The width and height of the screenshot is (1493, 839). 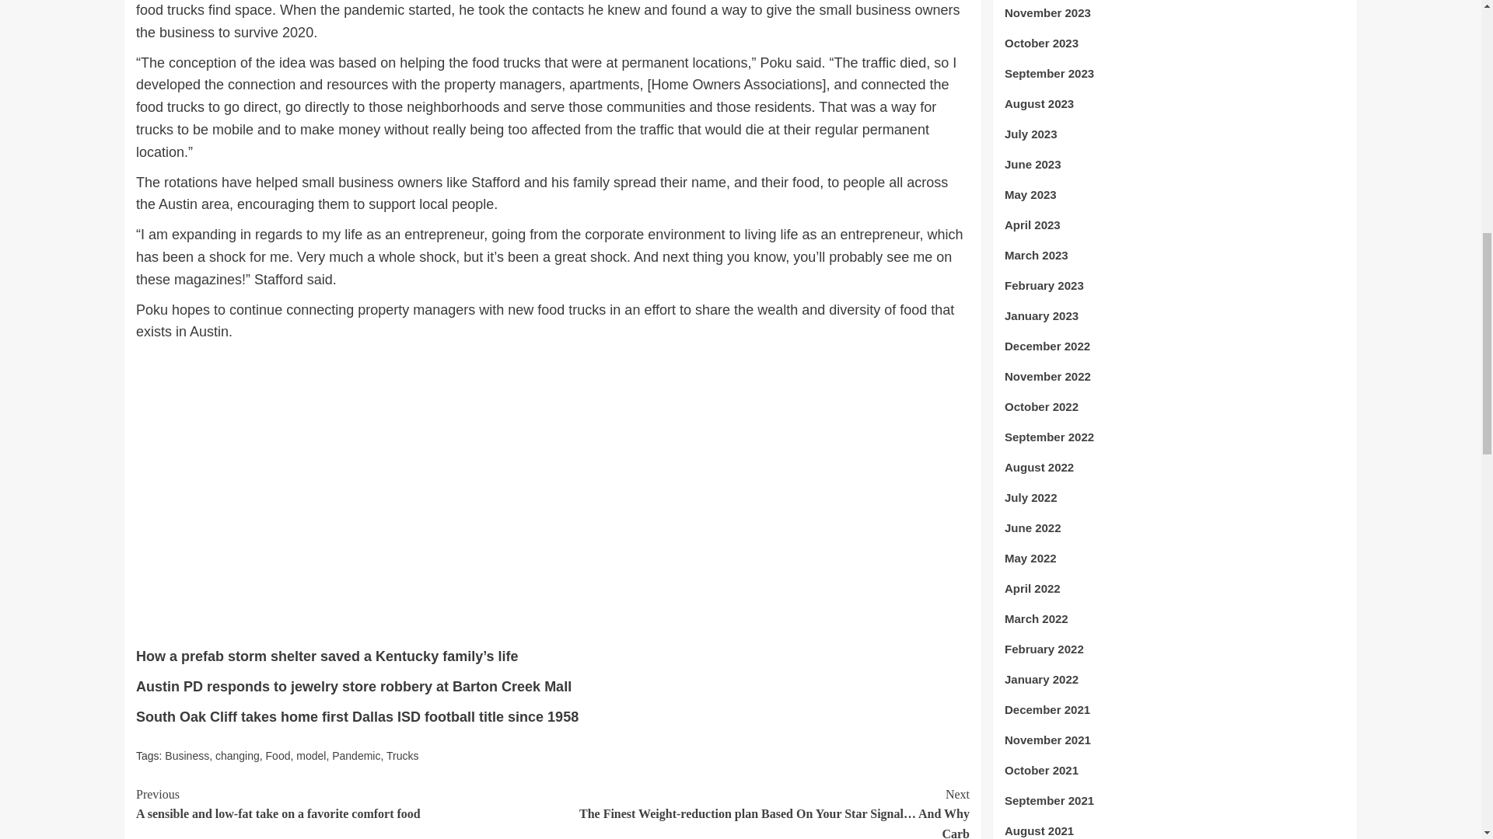 I want to click on Trucks, so click(x=402, y=755).